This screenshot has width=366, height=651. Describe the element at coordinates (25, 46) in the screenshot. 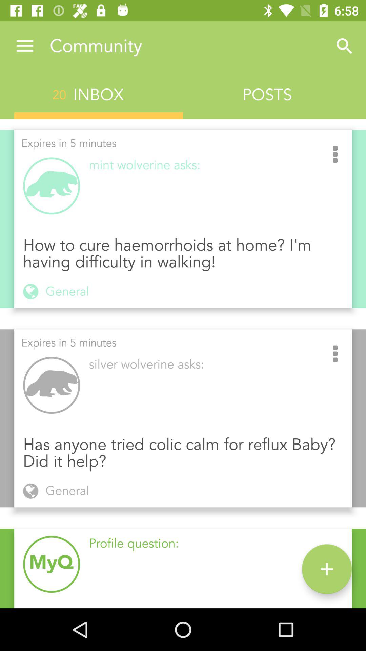

I see `select the icon above 20 icon` at that location.